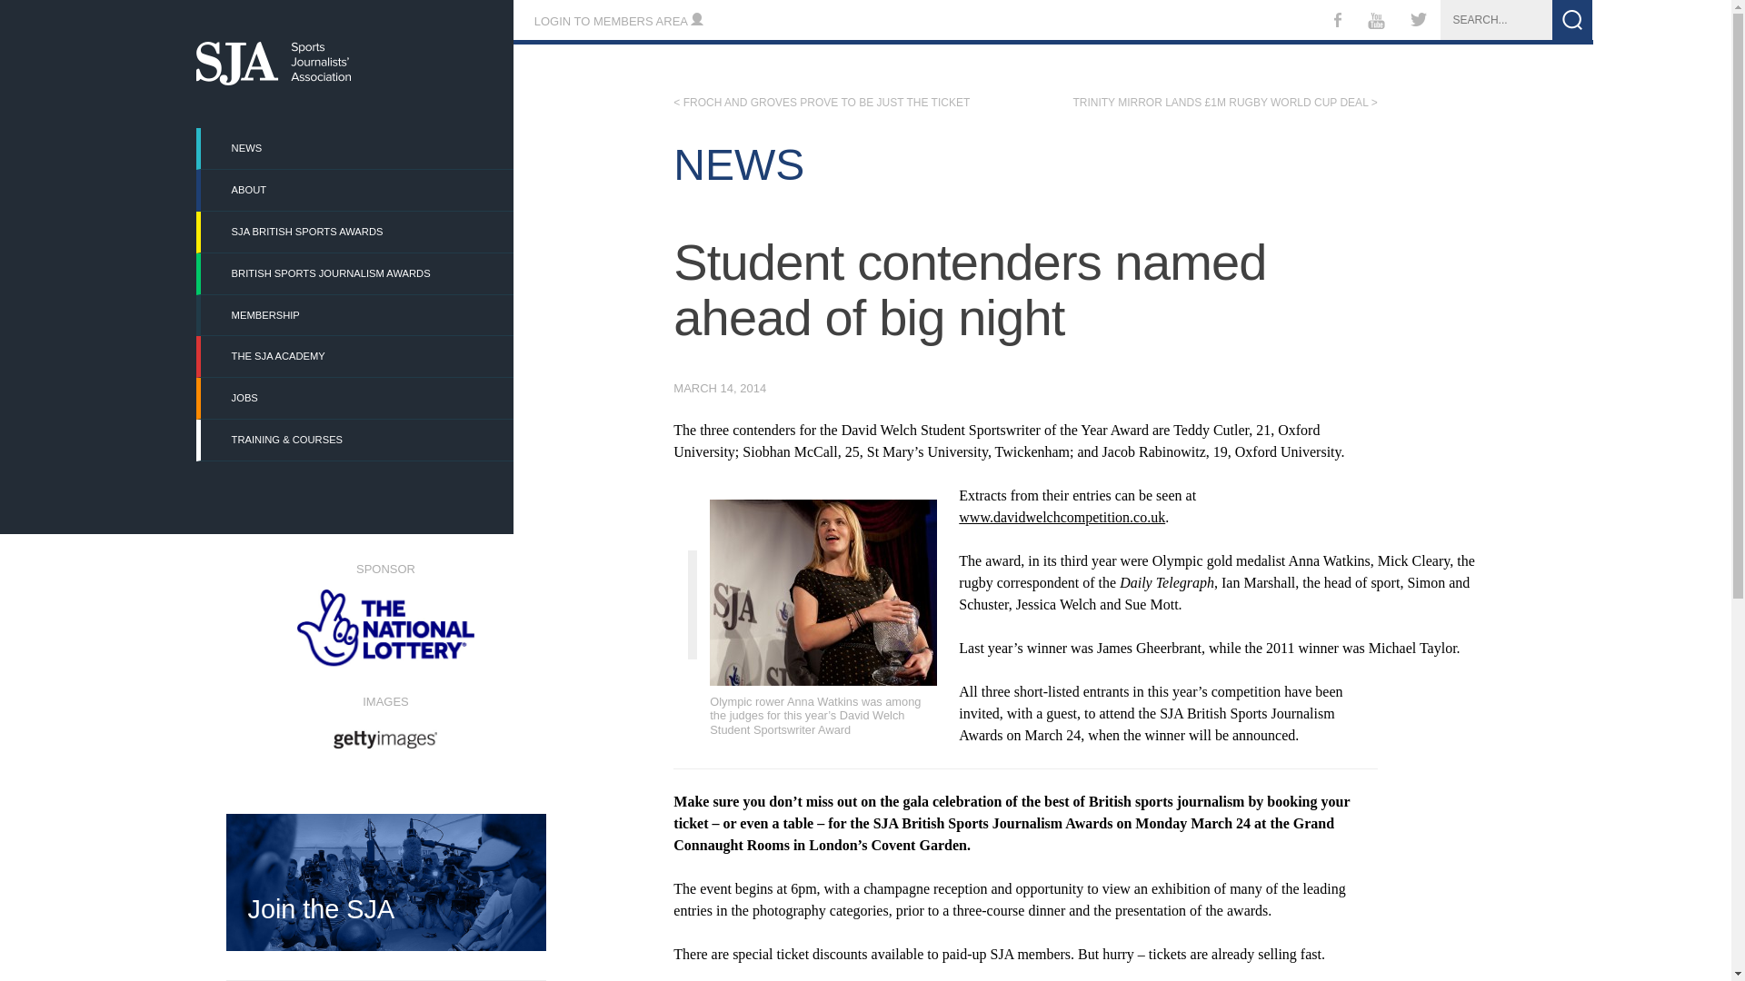 The image size is (1745, 981). What do you see at coordinates (384, 719) in the screenshot?
I see `IMAGES` at bounding box center [384, 719].